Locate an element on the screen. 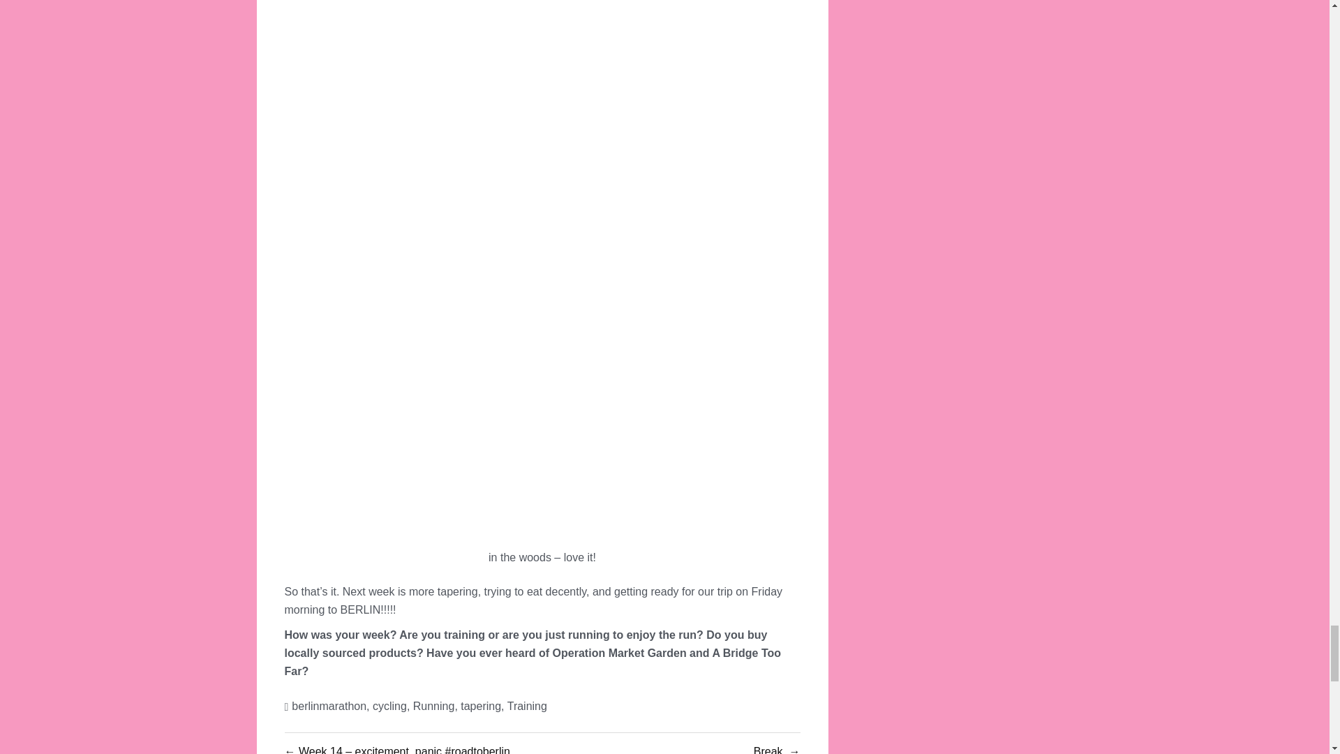 Image resolution: width=1340 pixels, height=754 pixels. berlinmarathon is located at coordinates (329, 706).